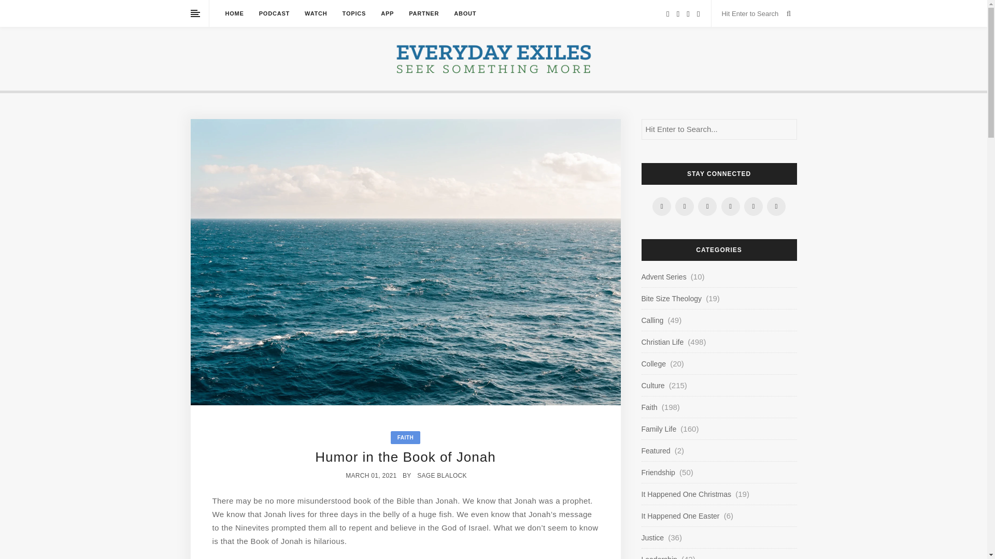 This screenshot has width=995, height=559. What do you see at coordinates (234, 13) in the screenshot?
I see `HOME` at bounding box center [234, 13].